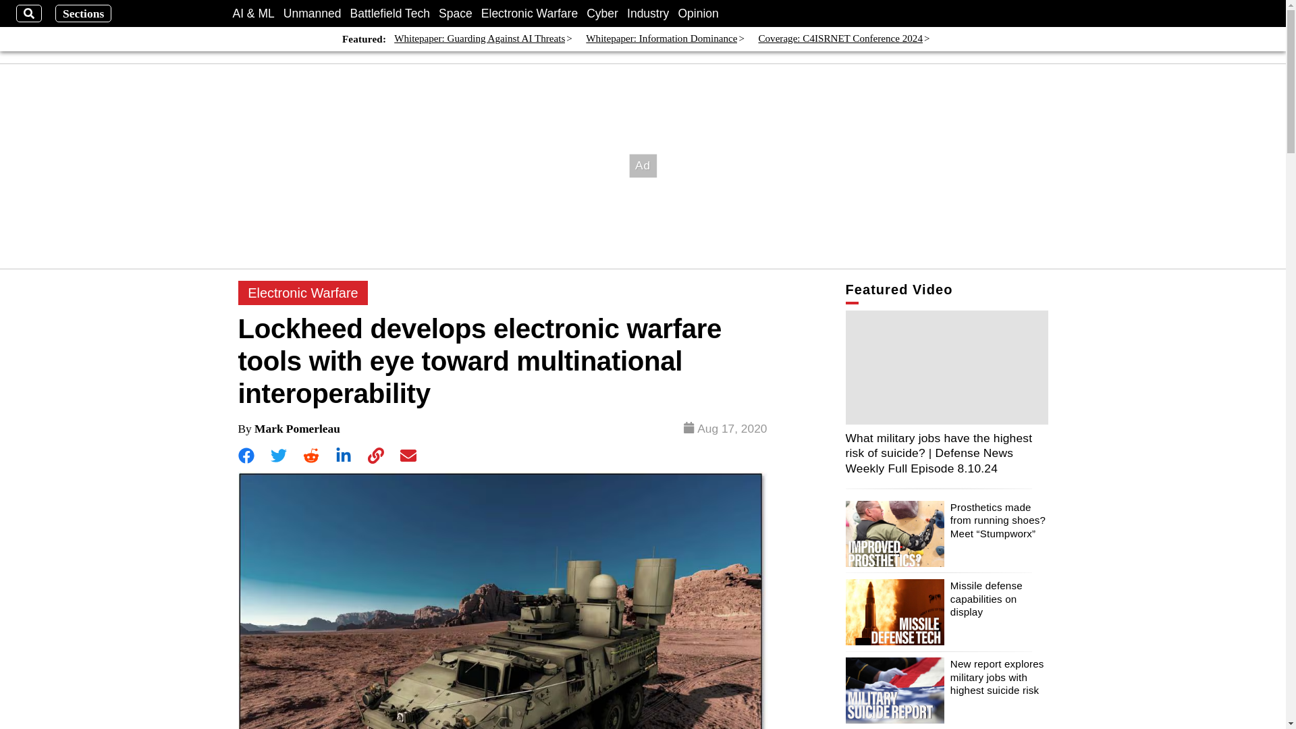  I want to click on Space, so click(456, 13).